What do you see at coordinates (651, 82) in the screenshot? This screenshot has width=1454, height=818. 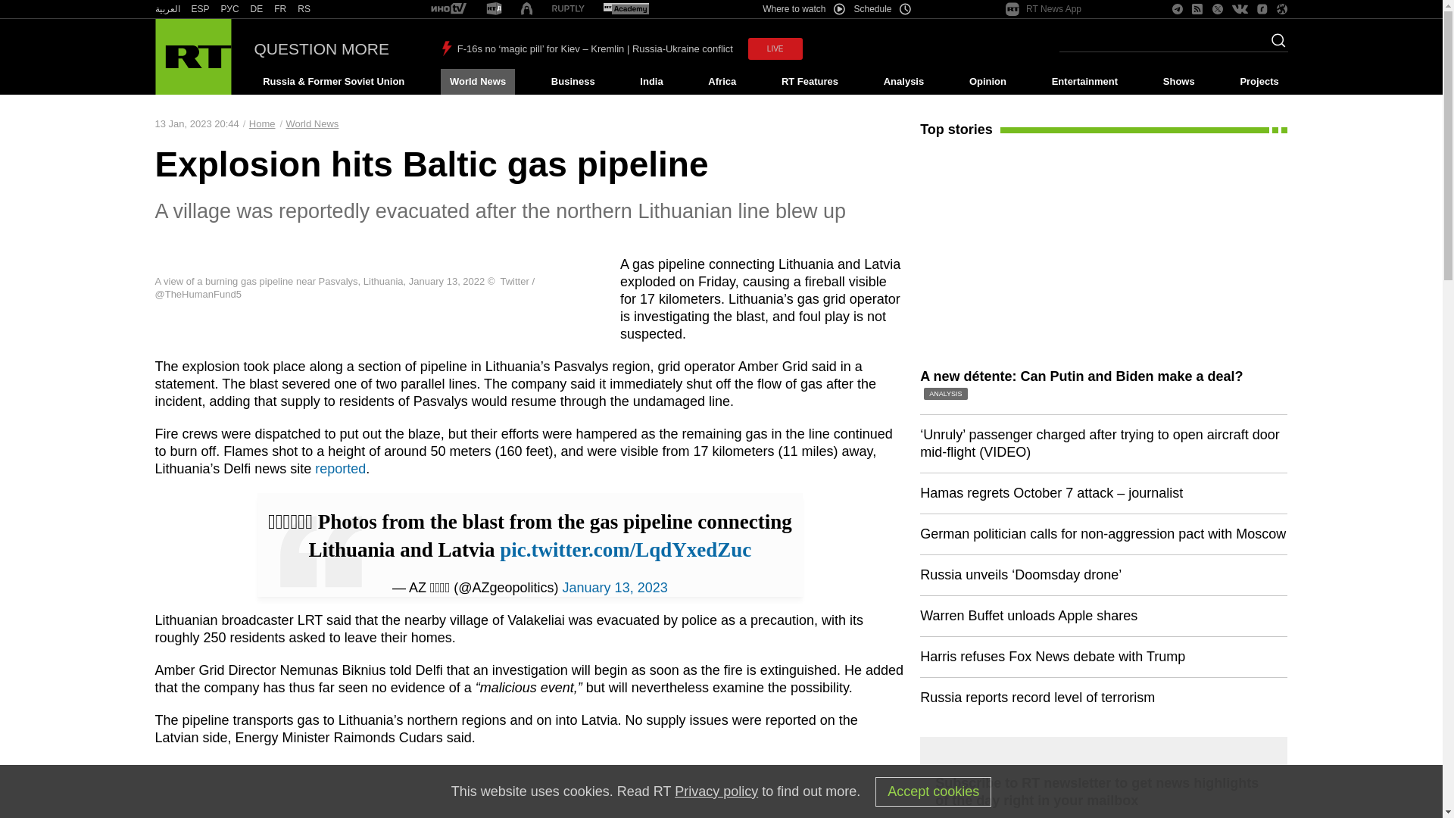 I see `India` at bounding box center [651, 82].